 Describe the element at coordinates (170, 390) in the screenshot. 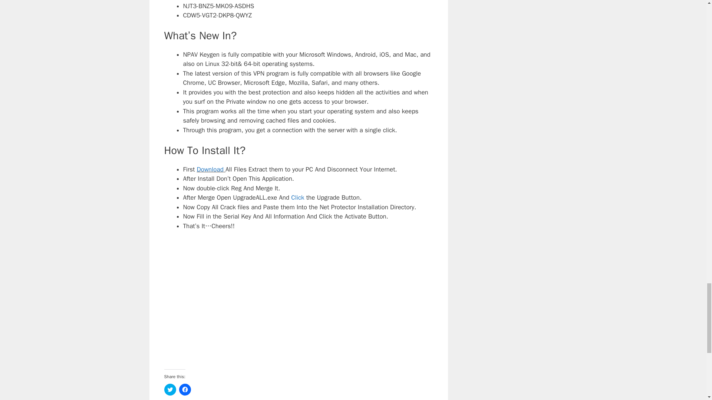

I see `Click to share on Twitter` at that location.